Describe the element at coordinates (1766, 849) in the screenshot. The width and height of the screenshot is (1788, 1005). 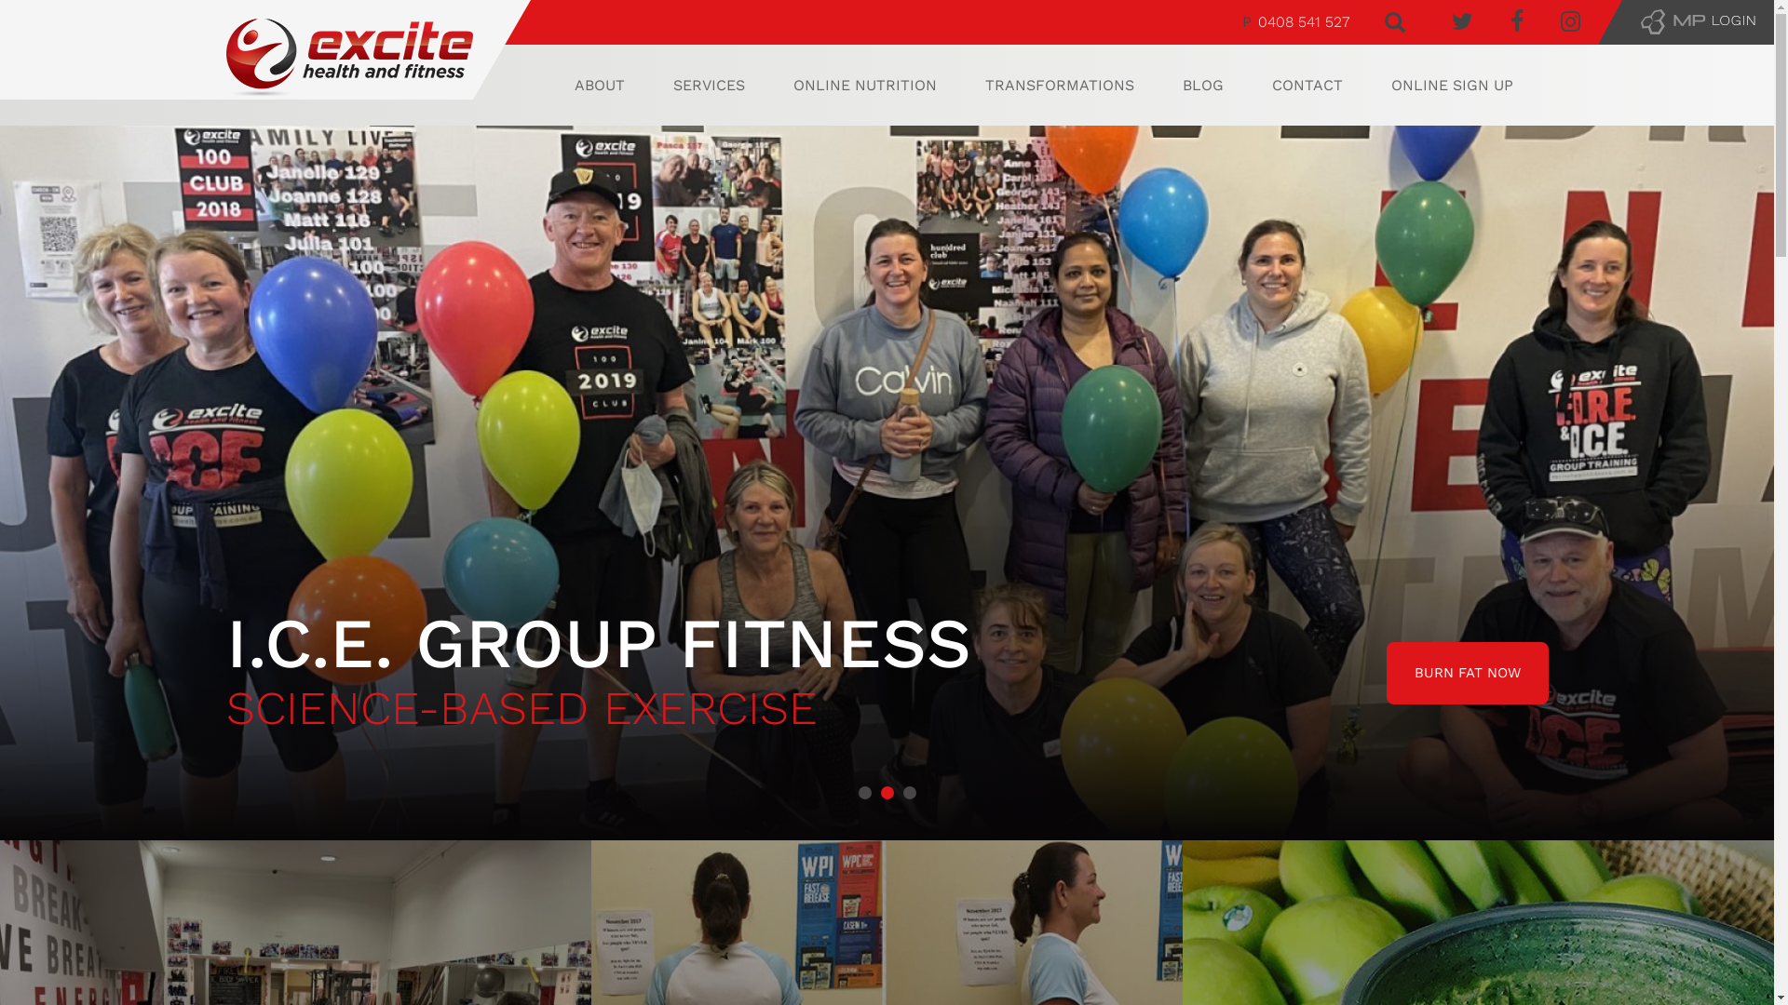
I see `Stop` at that location.